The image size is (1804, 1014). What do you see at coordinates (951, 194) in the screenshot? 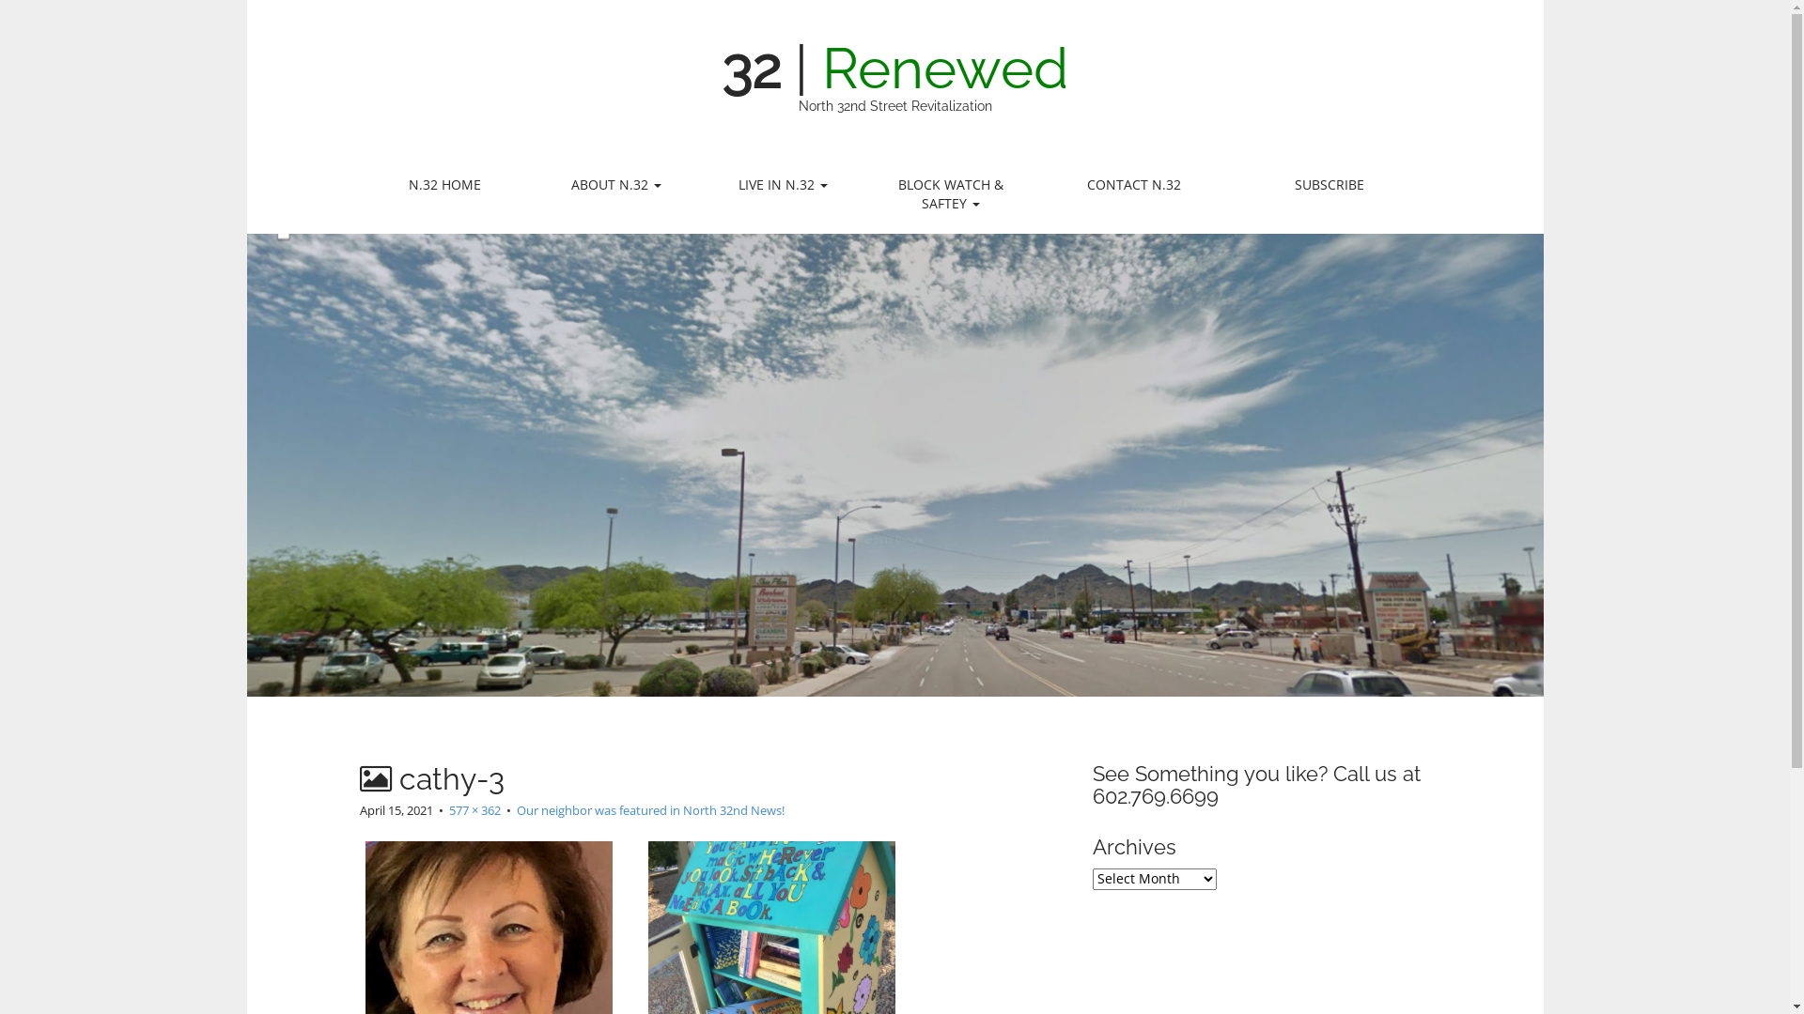
I see `BLOCK WATCH & SAFTEY` at bounding box center [951, 194].